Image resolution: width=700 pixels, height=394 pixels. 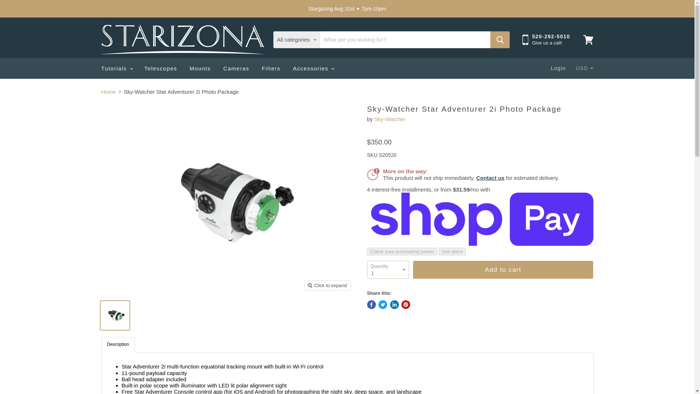 I want to click on Sky-Watcher, so click(x=390, y=119).